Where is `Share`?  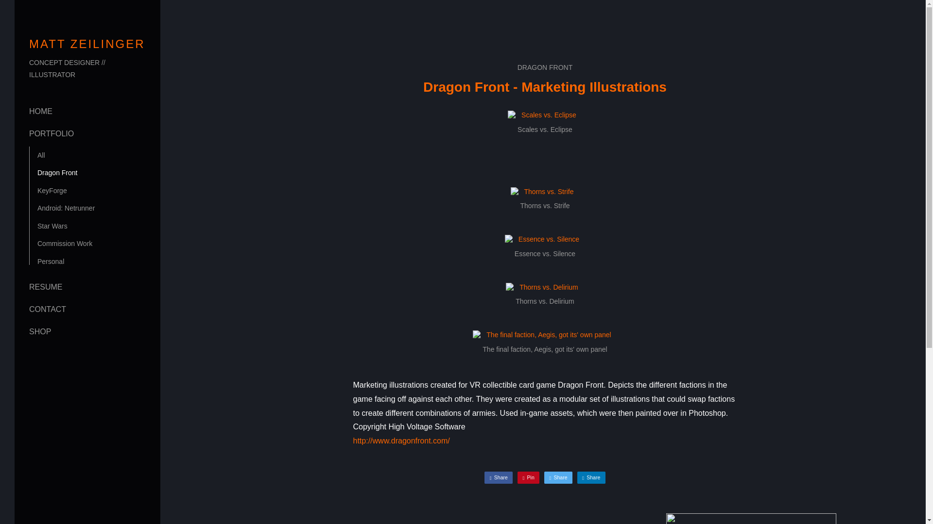
Share is located at coordinates (52, 226).